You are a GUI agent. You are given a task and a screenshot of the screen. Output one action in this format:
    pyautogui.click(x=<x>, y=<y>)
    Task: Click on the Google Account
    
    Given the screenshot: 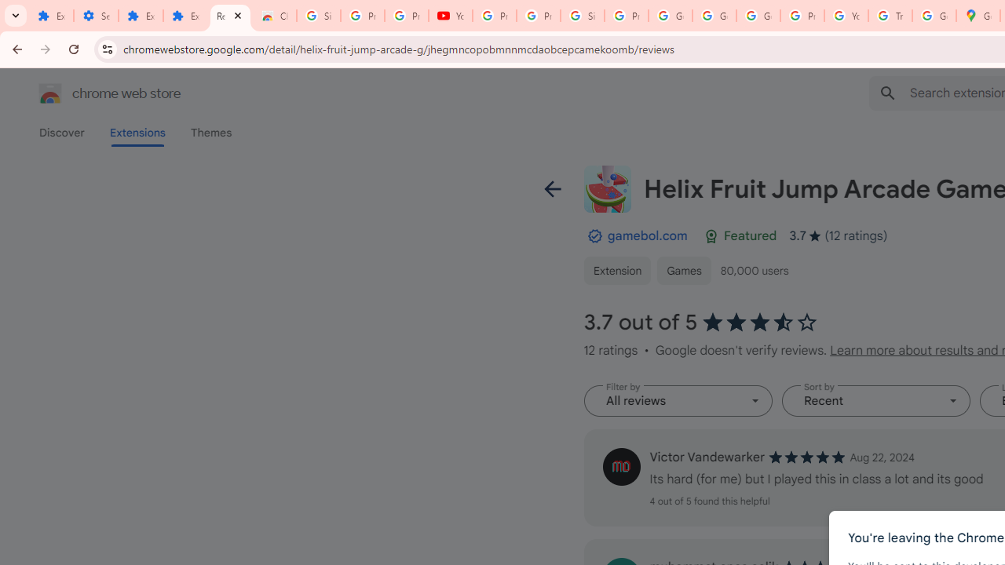 What is the action you would take?
    pyautogui.click(x=670, y=16)
    